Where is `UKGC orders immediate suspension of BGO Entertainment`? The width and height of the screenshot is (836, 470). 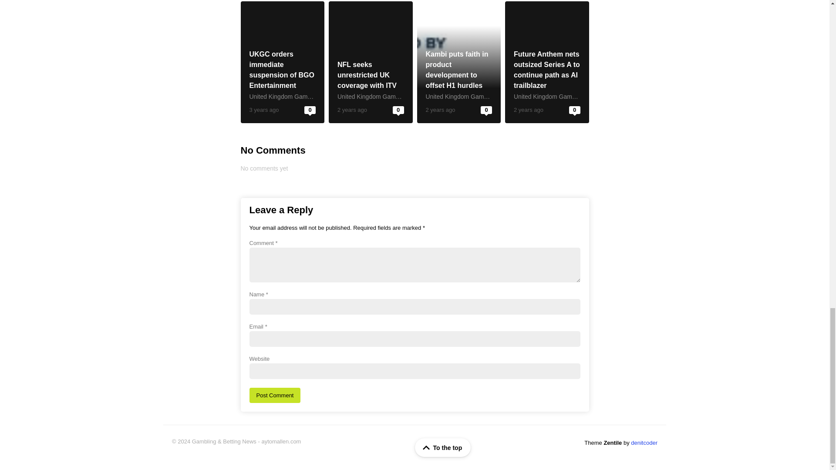
UKGC orders immediate suspension of BGO Entertainment is located at coordinates (282, 62).